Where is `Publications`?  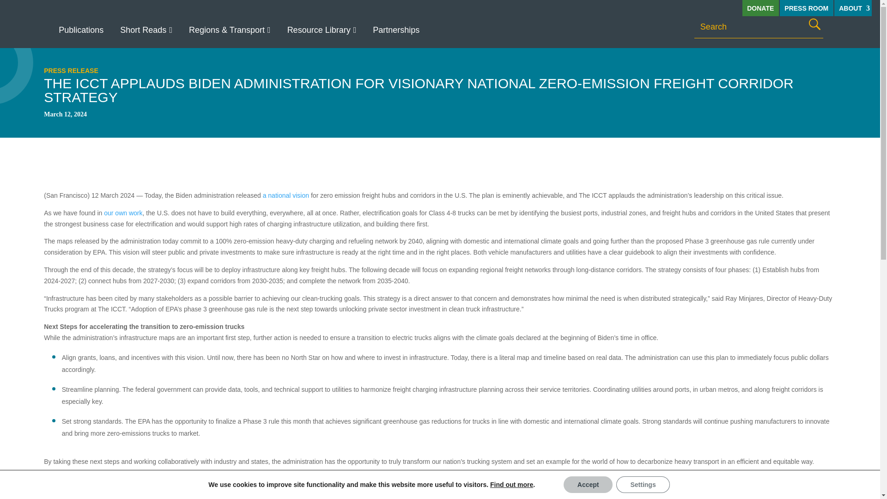 Publications is located at coordinates (81, 30).